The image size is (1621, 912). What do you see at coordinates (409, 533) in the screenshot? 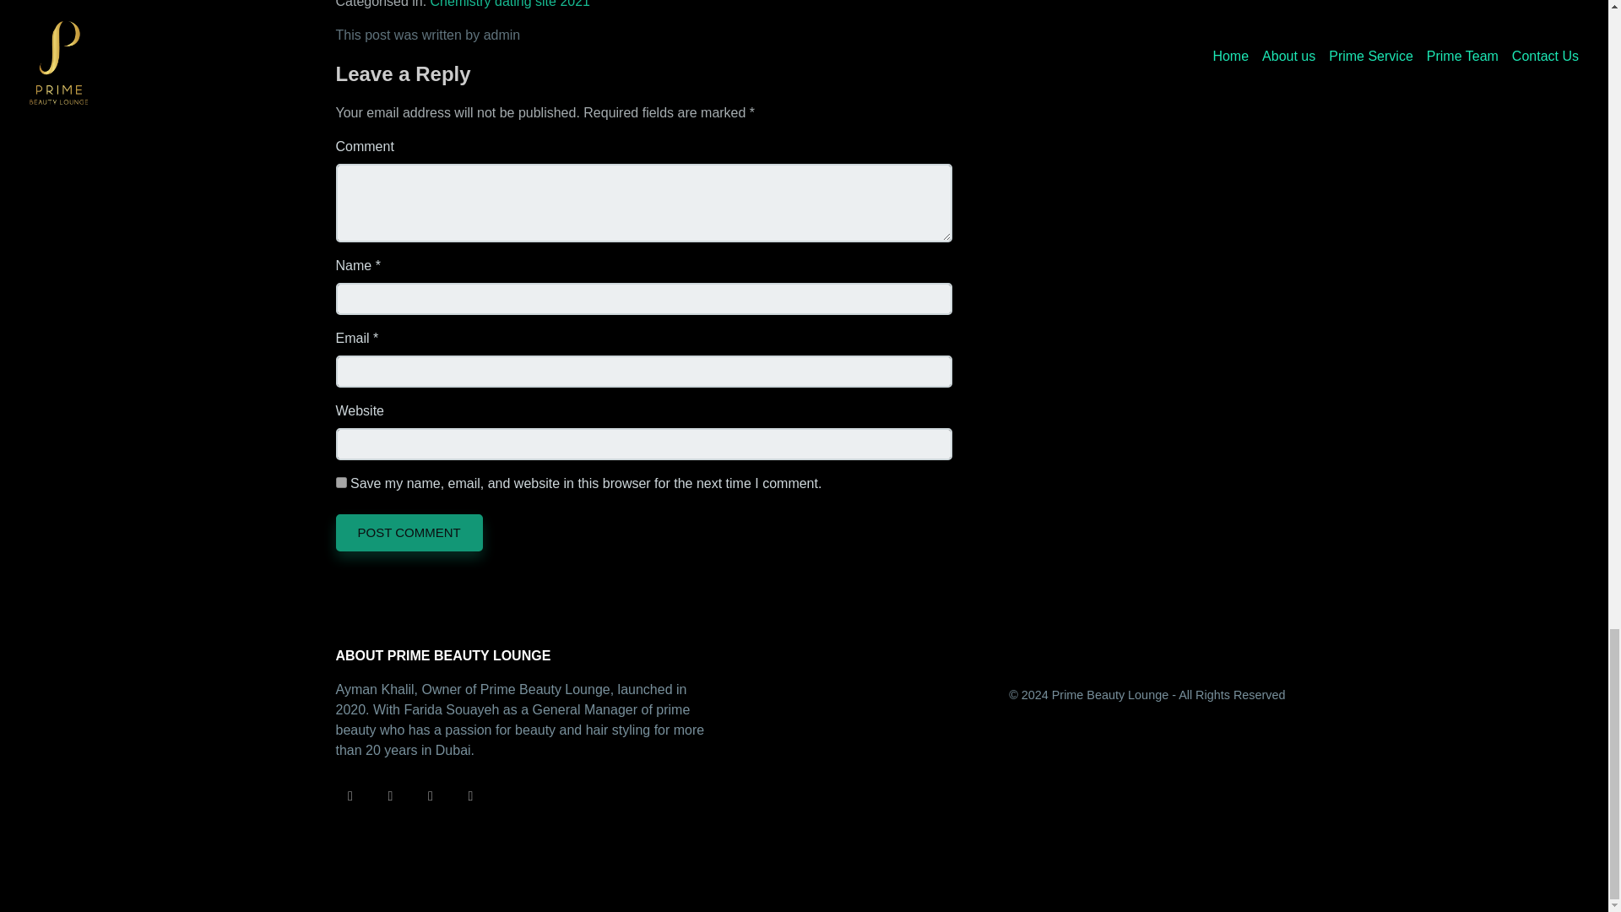
I see `Post Comment` at bounding box center [409, 533].